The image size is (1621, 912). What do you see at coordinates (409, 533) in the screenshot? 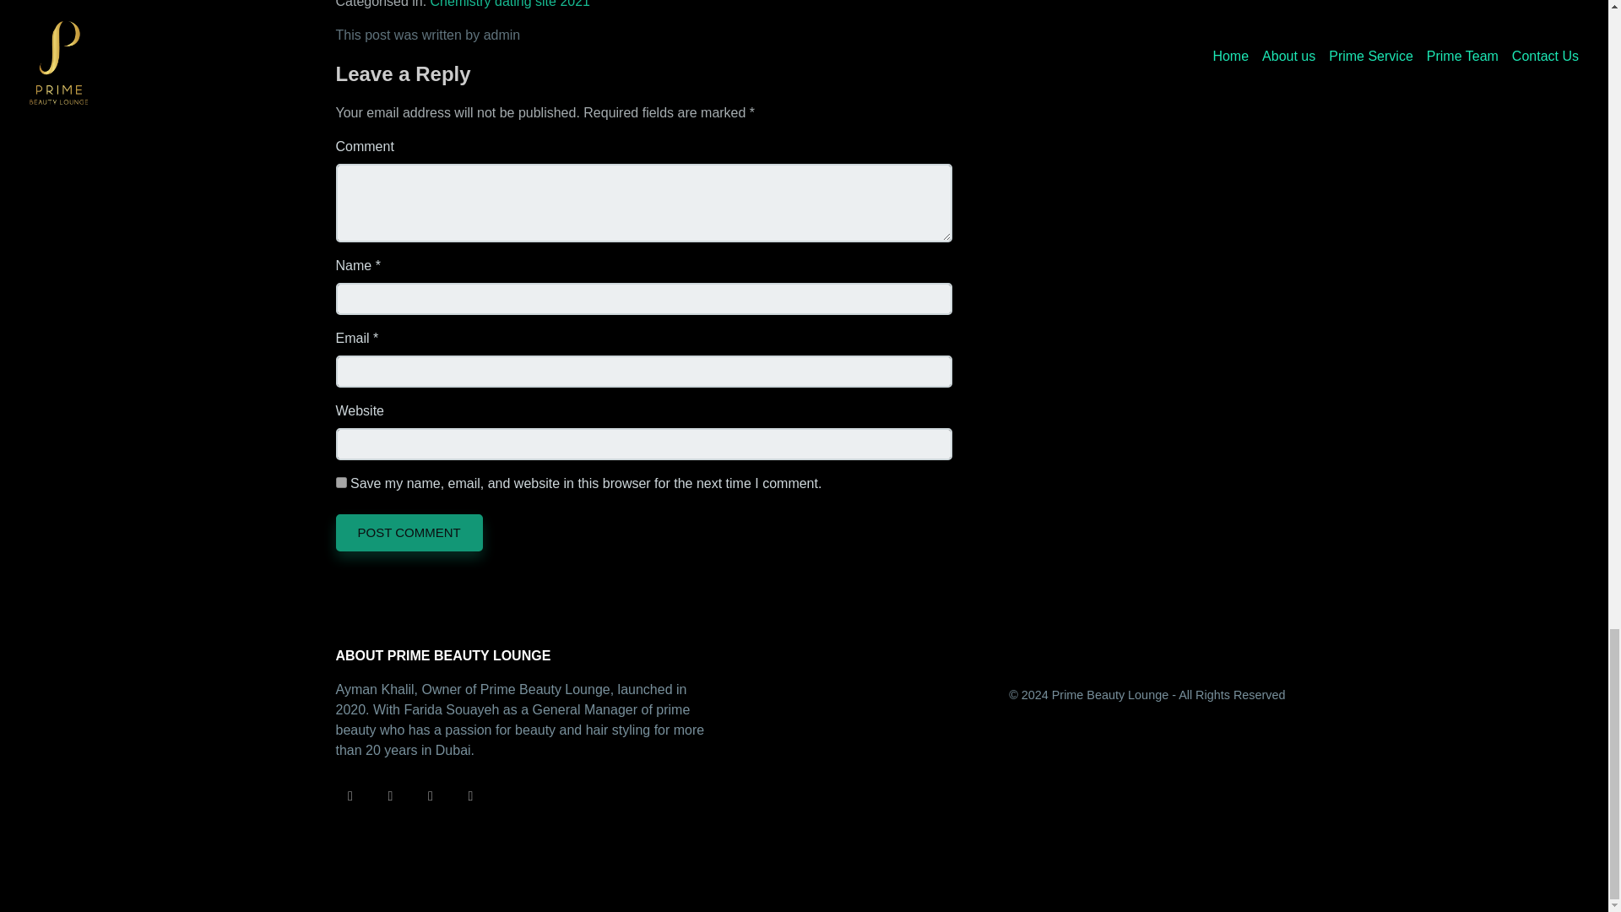
I see `Post Comment` at bounding box center [409, 533].